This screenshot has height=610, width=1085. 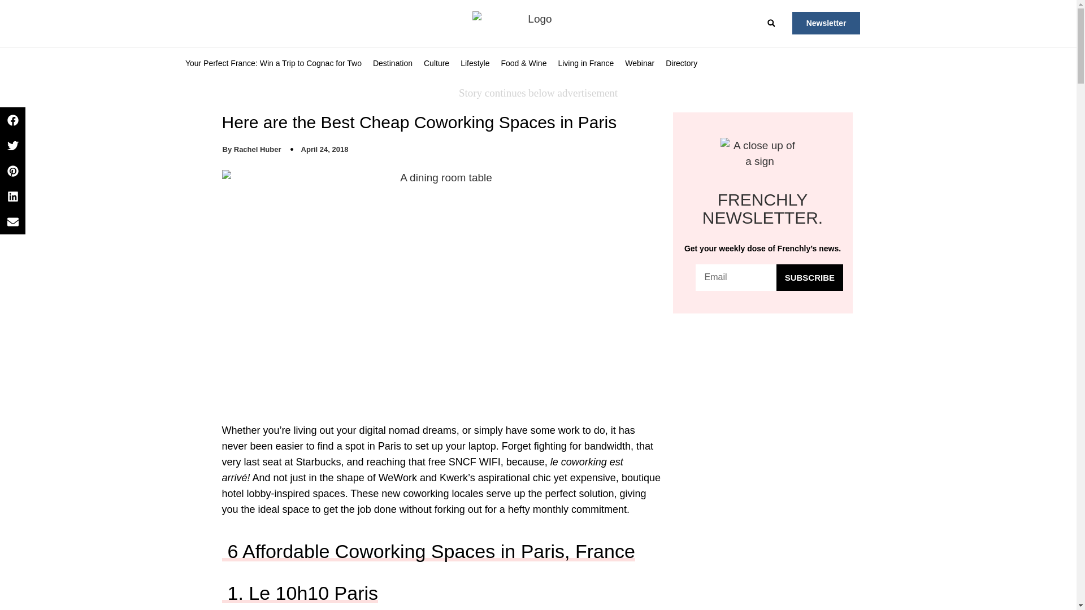 I want to click on Destination, so click(x=392, y=63).